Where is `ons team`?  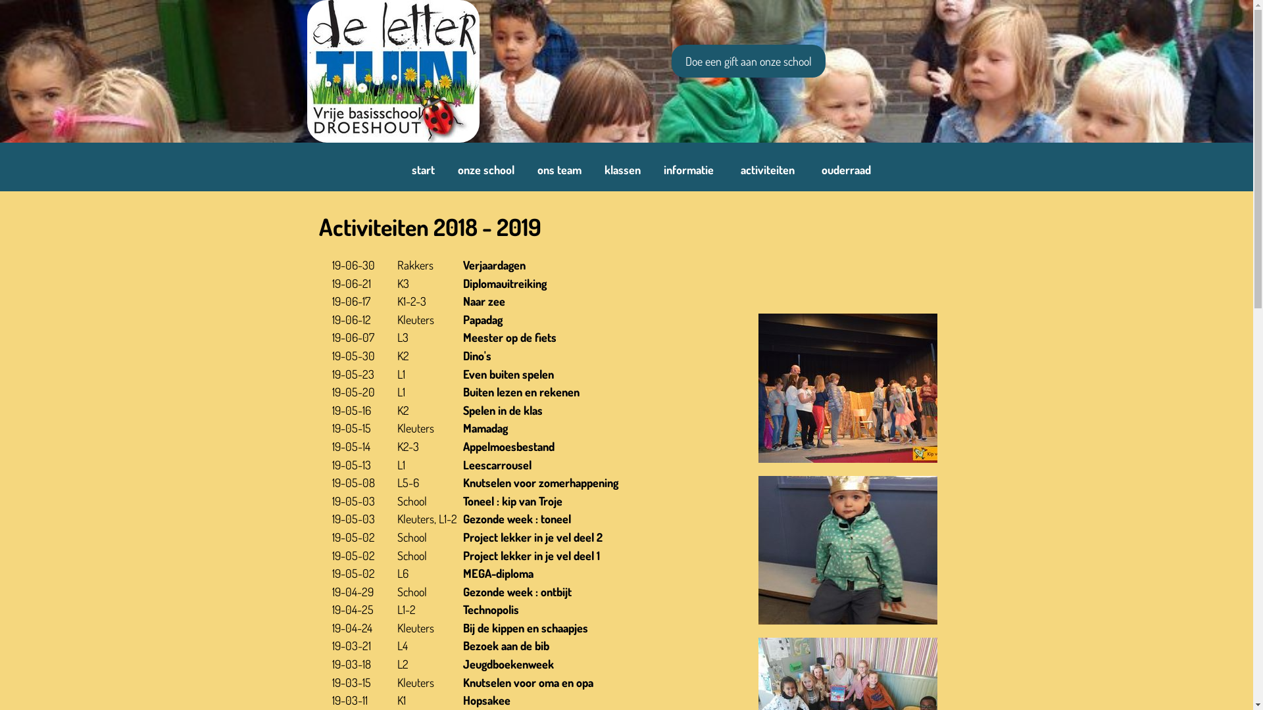 ons team is located at coordinates (559, 170).